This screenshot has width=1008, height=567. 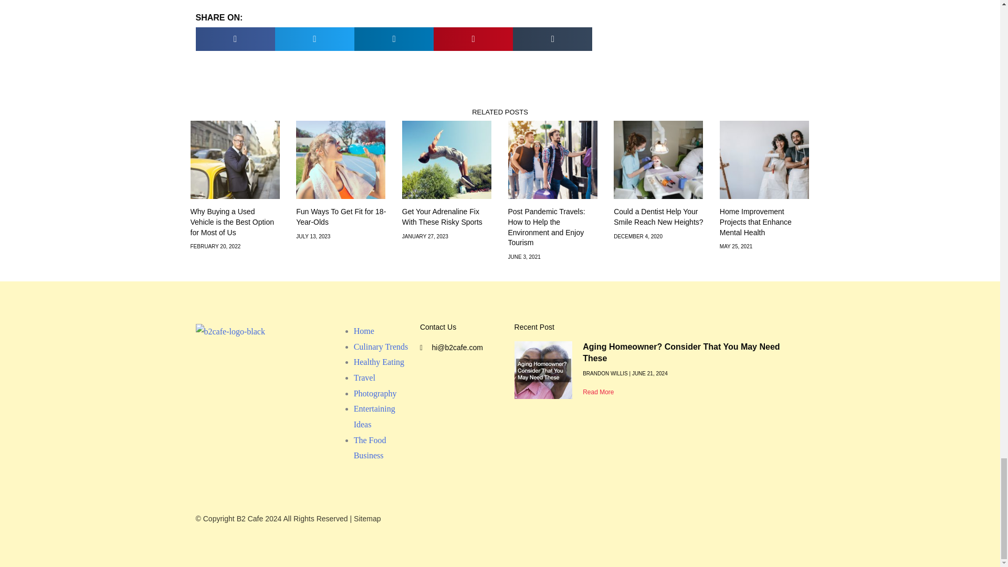 I want to click on Fun Ways To Get Fit for 18-Year-Olds, so click(x=341, y=216).